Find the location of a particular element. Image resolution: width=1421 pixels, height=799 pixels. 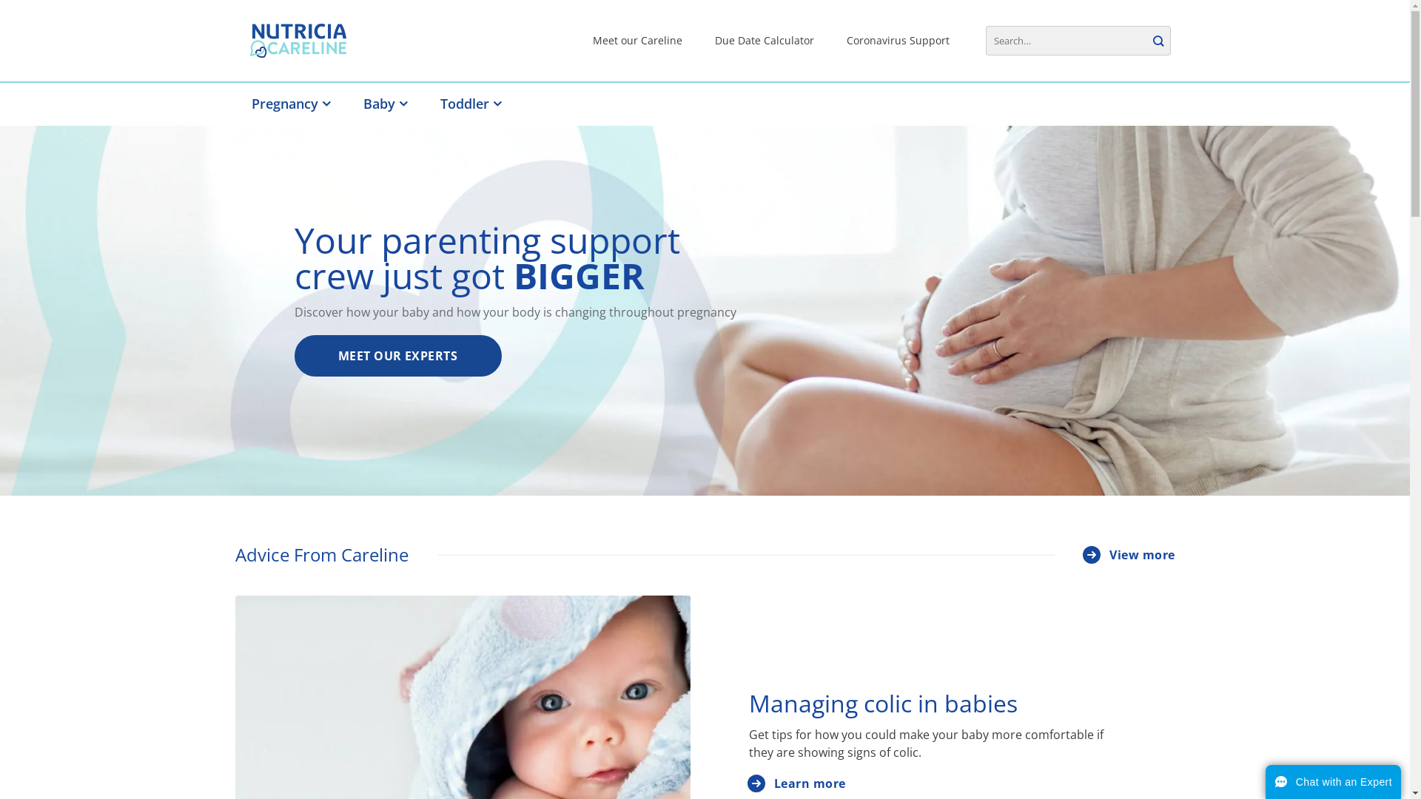

Pregnancy is located at coordinates (292, 104).